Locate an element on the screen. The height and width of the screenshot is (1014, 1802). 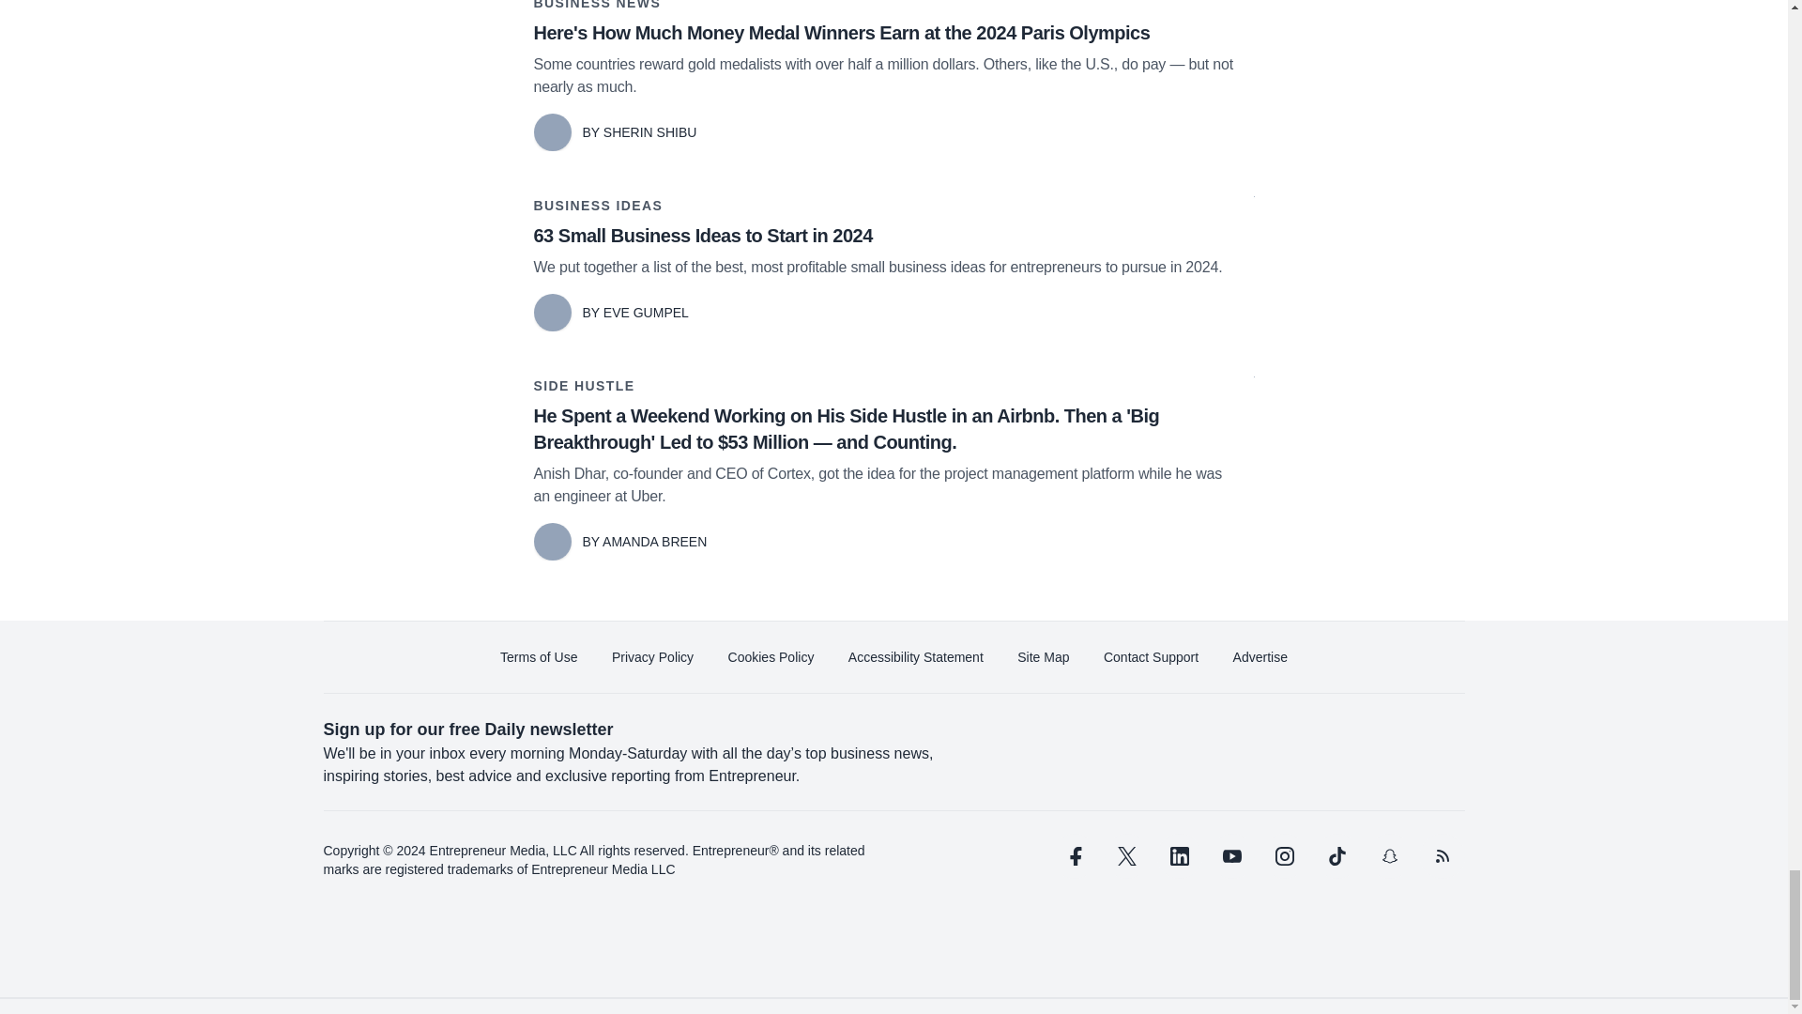
facebook is located at coordinates (1073, 856).